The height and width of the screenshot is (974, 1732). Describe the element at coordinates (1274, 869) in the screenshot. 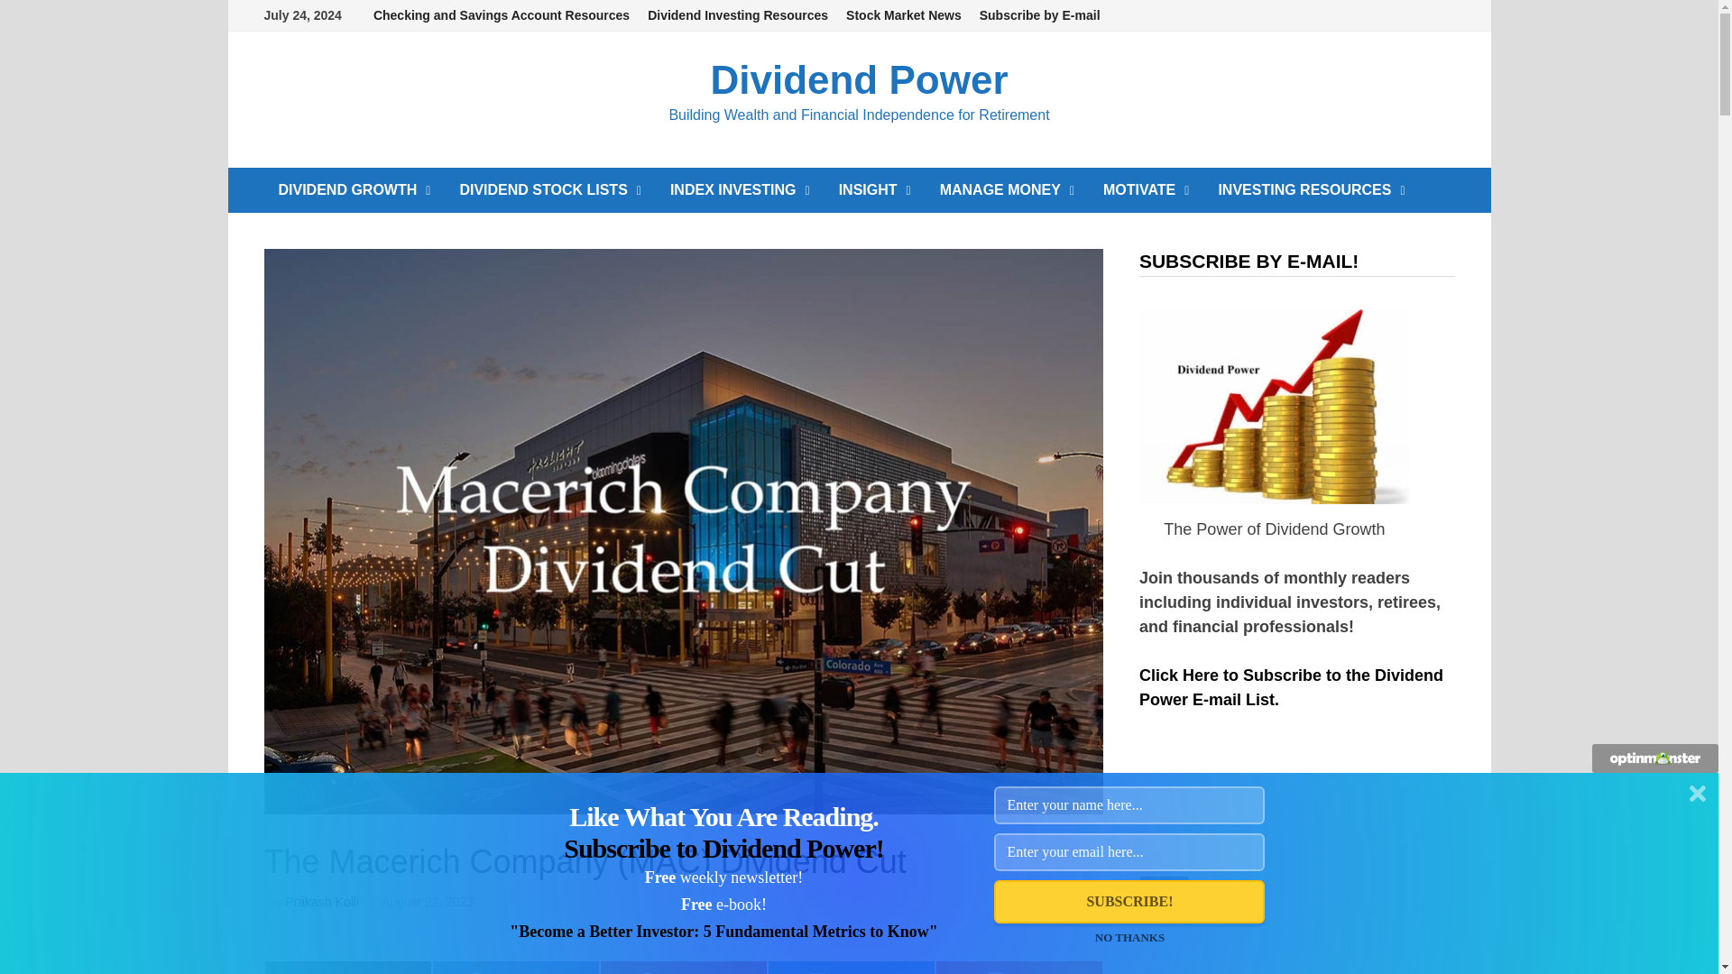

I see `3rd party ad content` at that location.